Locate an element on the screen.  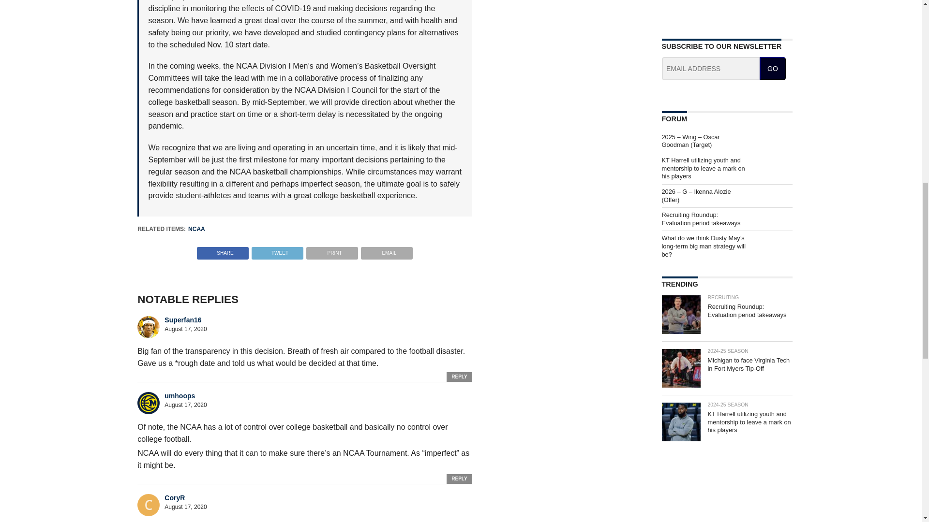
Tweet This Post is located at coordinates (277, 250).